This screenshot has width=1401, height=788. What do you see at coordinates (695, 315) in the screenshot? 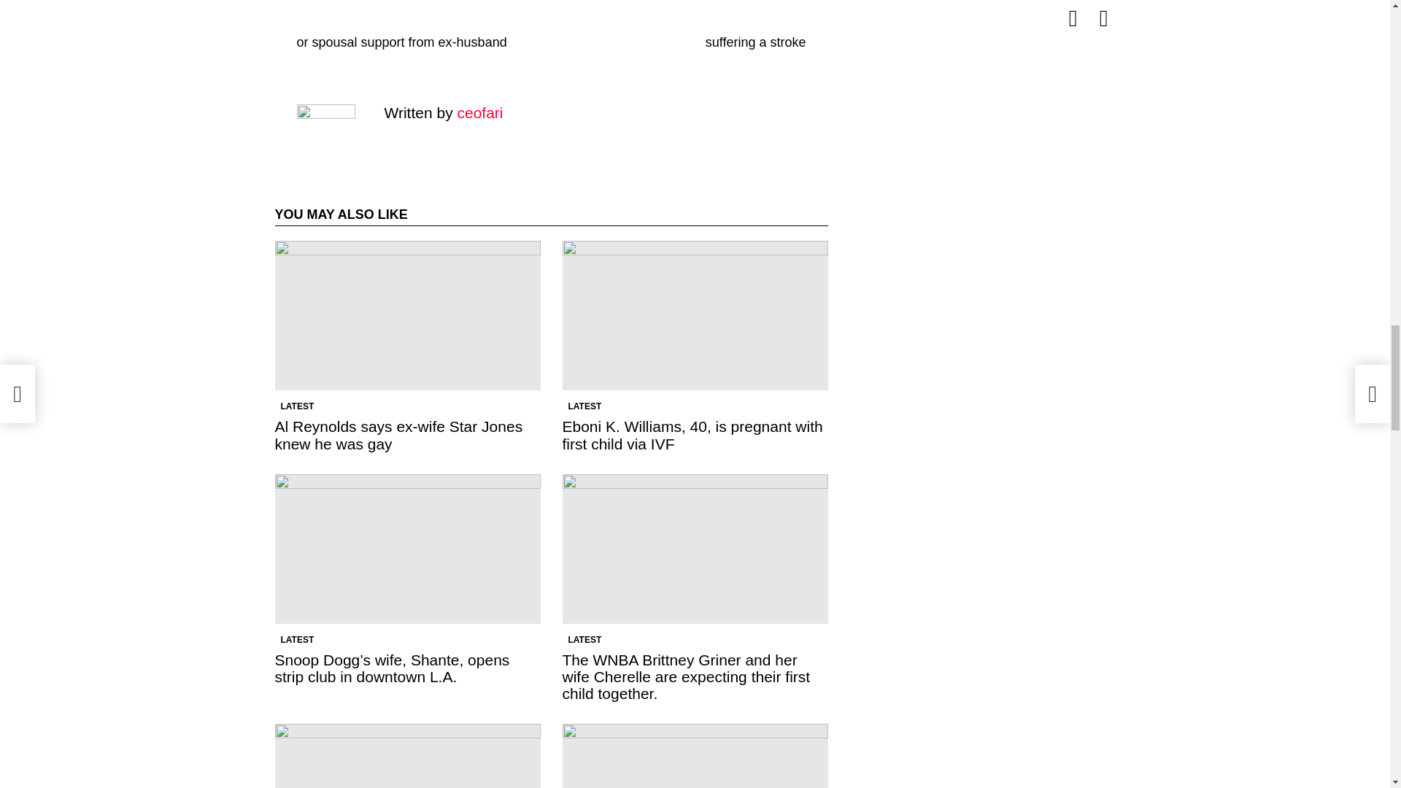
I see `Eboni K. Williams, 40, is pregnant with first child via IVF` at bounding box center [695, 315].